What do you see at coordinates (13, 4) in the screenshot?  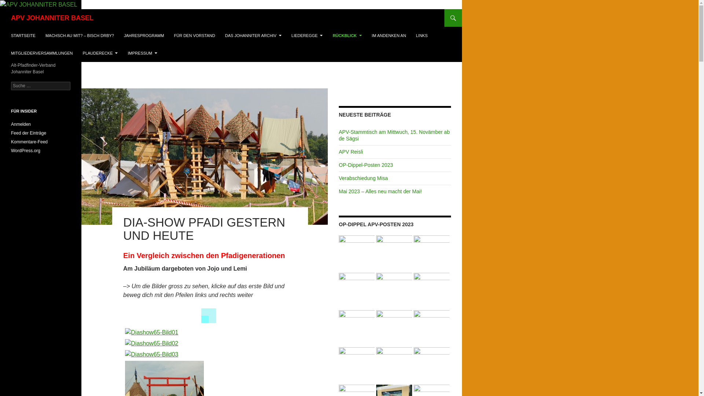 I see `Suche` at bounding box center [13, 4].